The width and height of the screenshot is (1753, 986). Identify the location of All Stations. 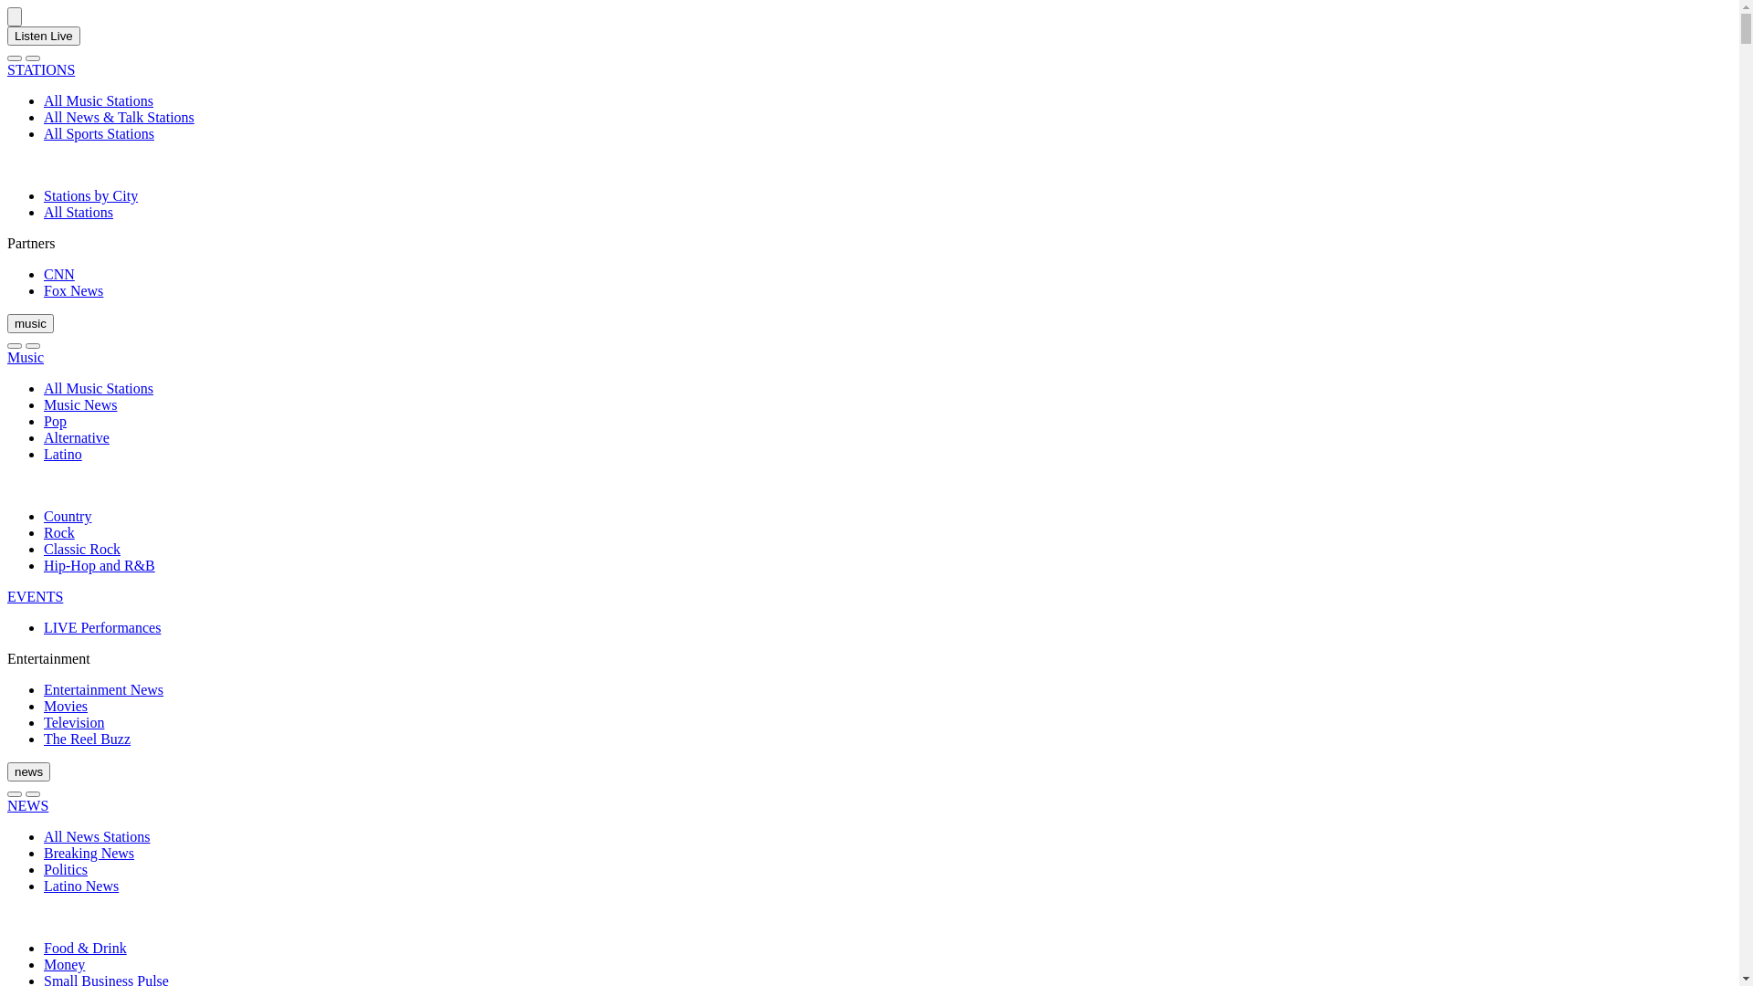
(79, 212).